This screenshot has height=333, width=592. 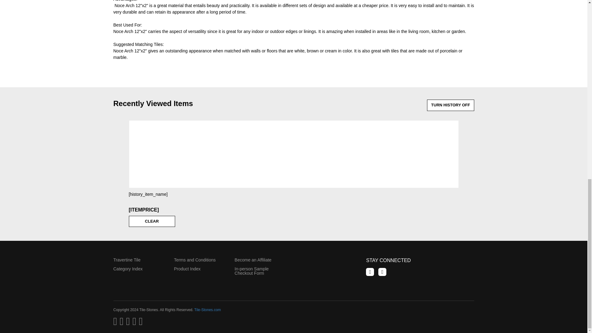 I want to click on Follow Us on Pinterest, so click(x=382, y=272).